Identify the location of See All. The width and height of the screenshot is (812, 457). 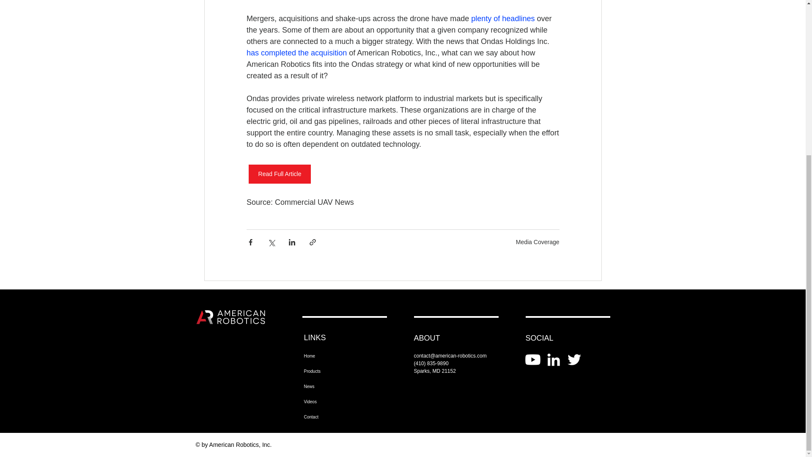
(592, 297).